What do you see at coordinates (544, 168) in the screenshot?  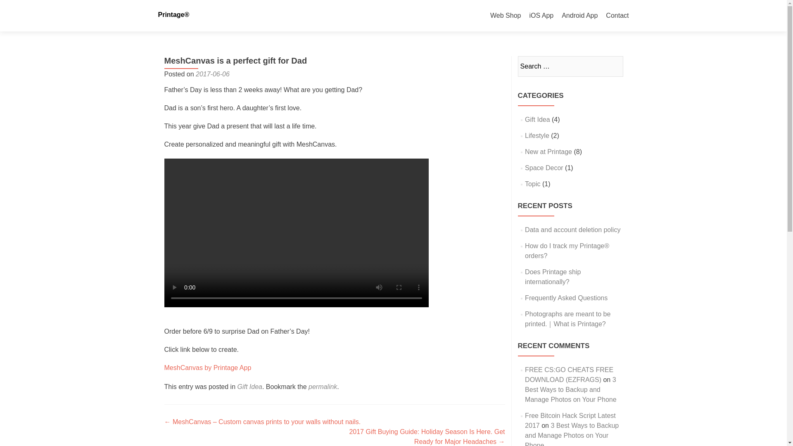 I see `Space Decor` at bounding box center [544, 168].